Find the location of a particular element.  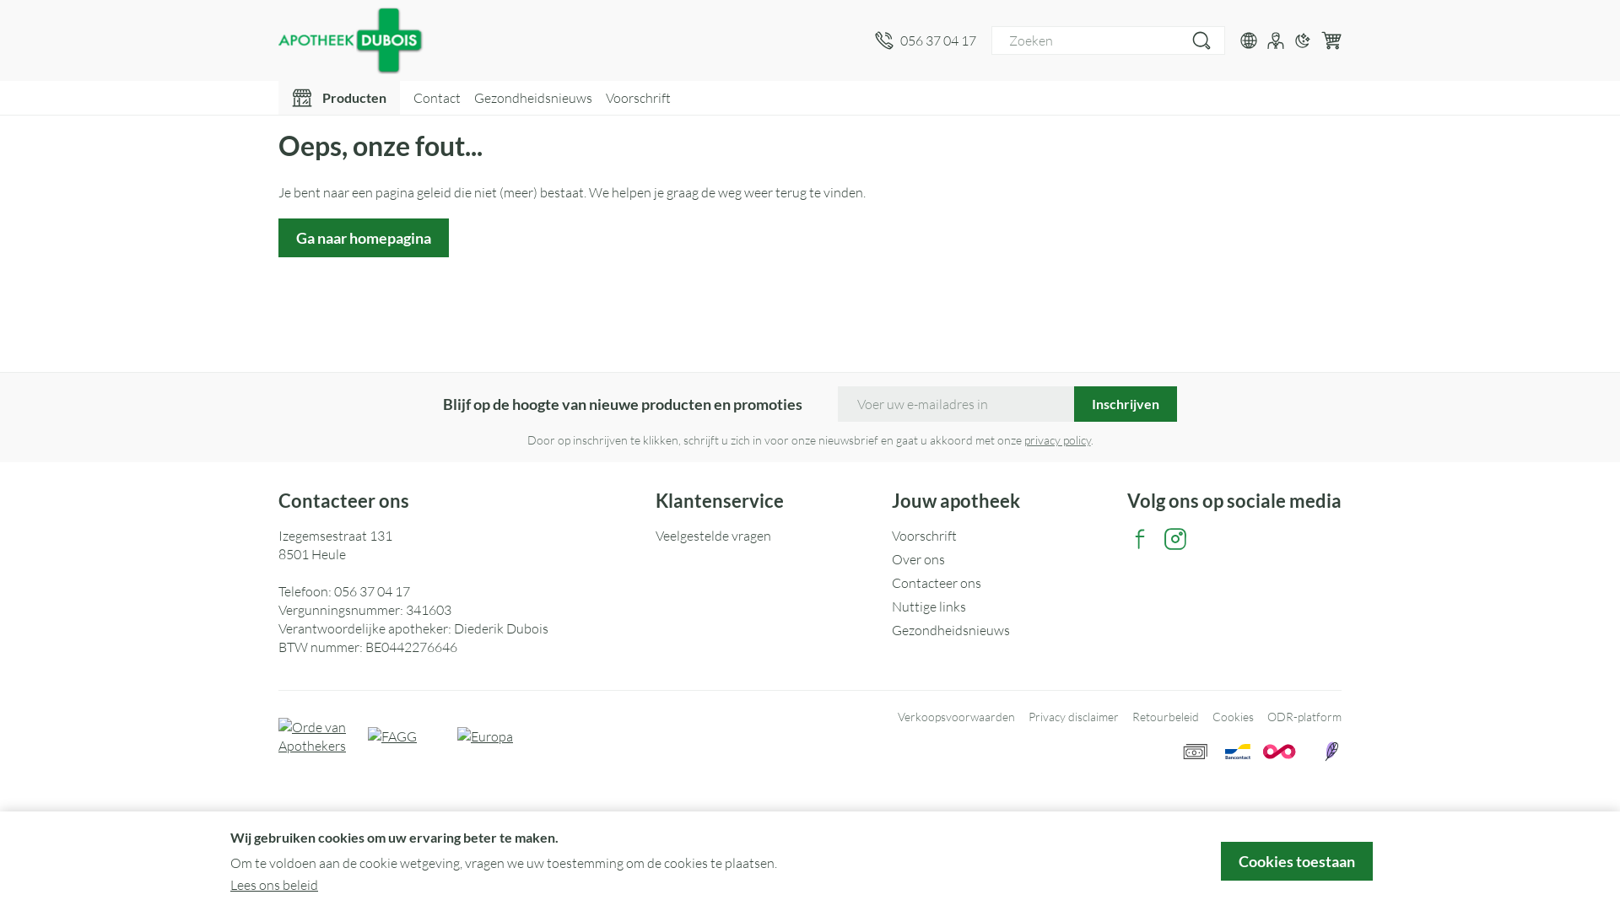

Gezondheidsnieuws is located at coordinates (1002, 630).